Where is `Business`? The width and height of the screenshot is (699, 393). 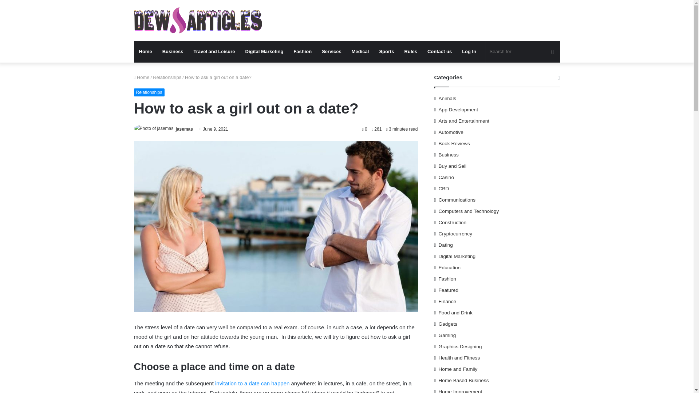 Business is located at coordinates (173, 52).